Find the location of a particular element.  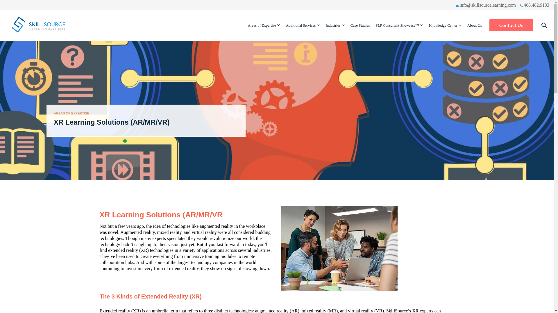

Knowledge Center is located at coordinates (445, 25).